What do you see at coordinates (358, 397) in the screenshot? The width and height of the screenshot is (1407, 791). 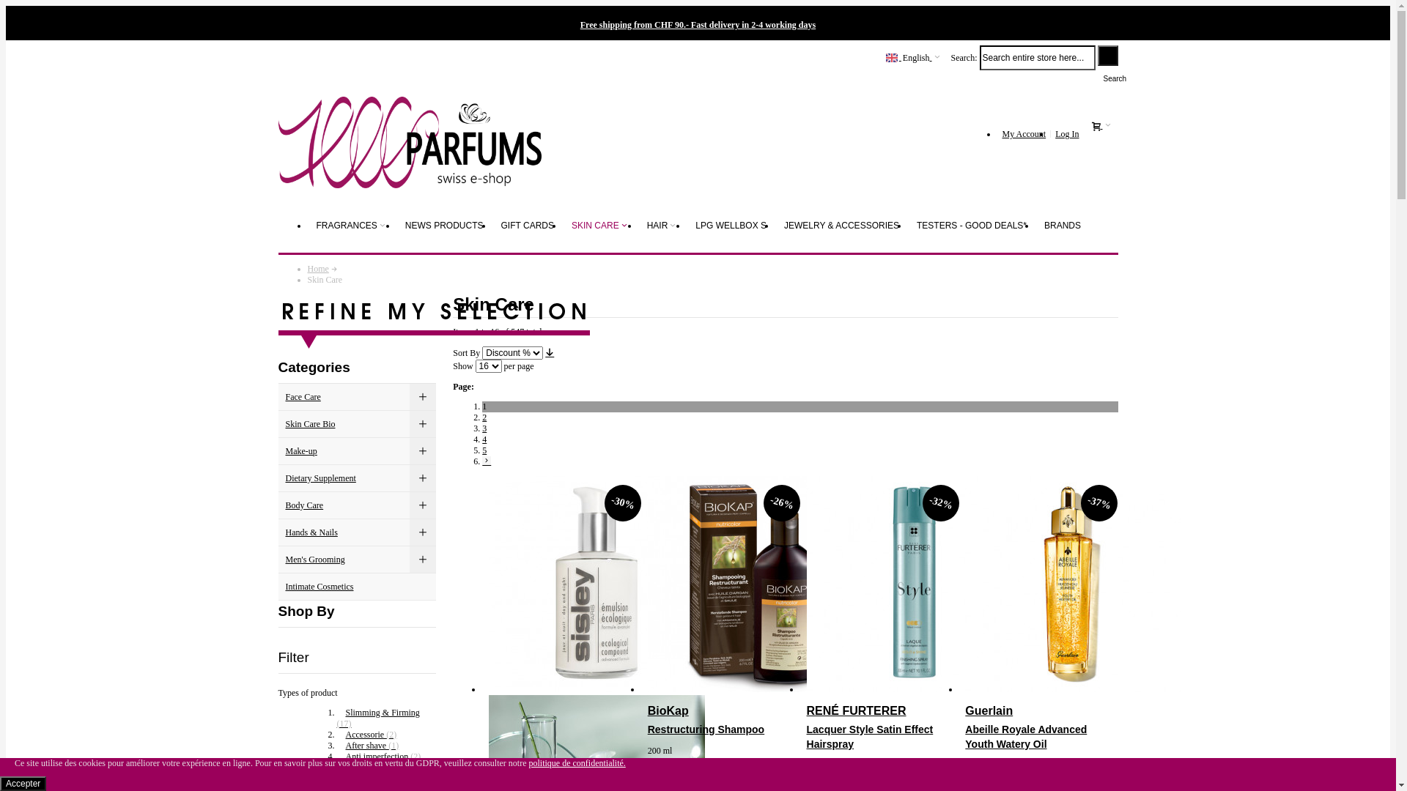 I see `Face Care` at bounding box center [358, 397].